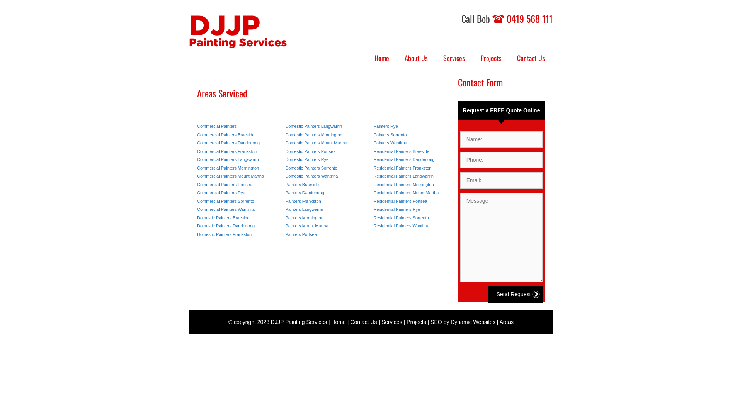 Image resolution: width=742 pixels, height=417 pixels. I want to click on Projects, so click(491, 58).